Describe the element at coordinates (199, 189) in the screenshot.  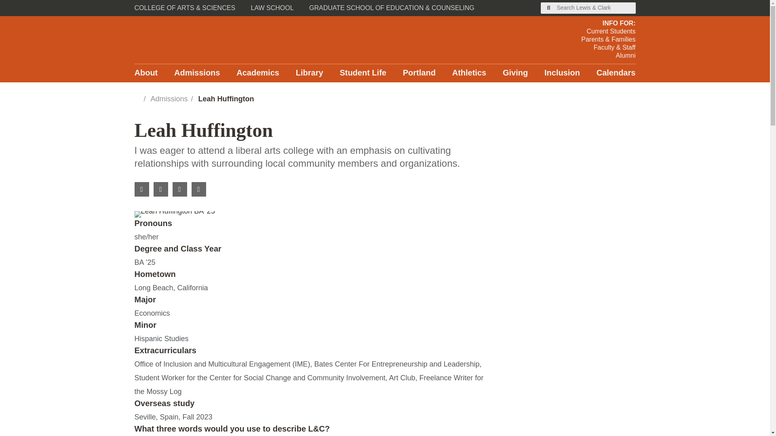
I see `Share via email` at that location.